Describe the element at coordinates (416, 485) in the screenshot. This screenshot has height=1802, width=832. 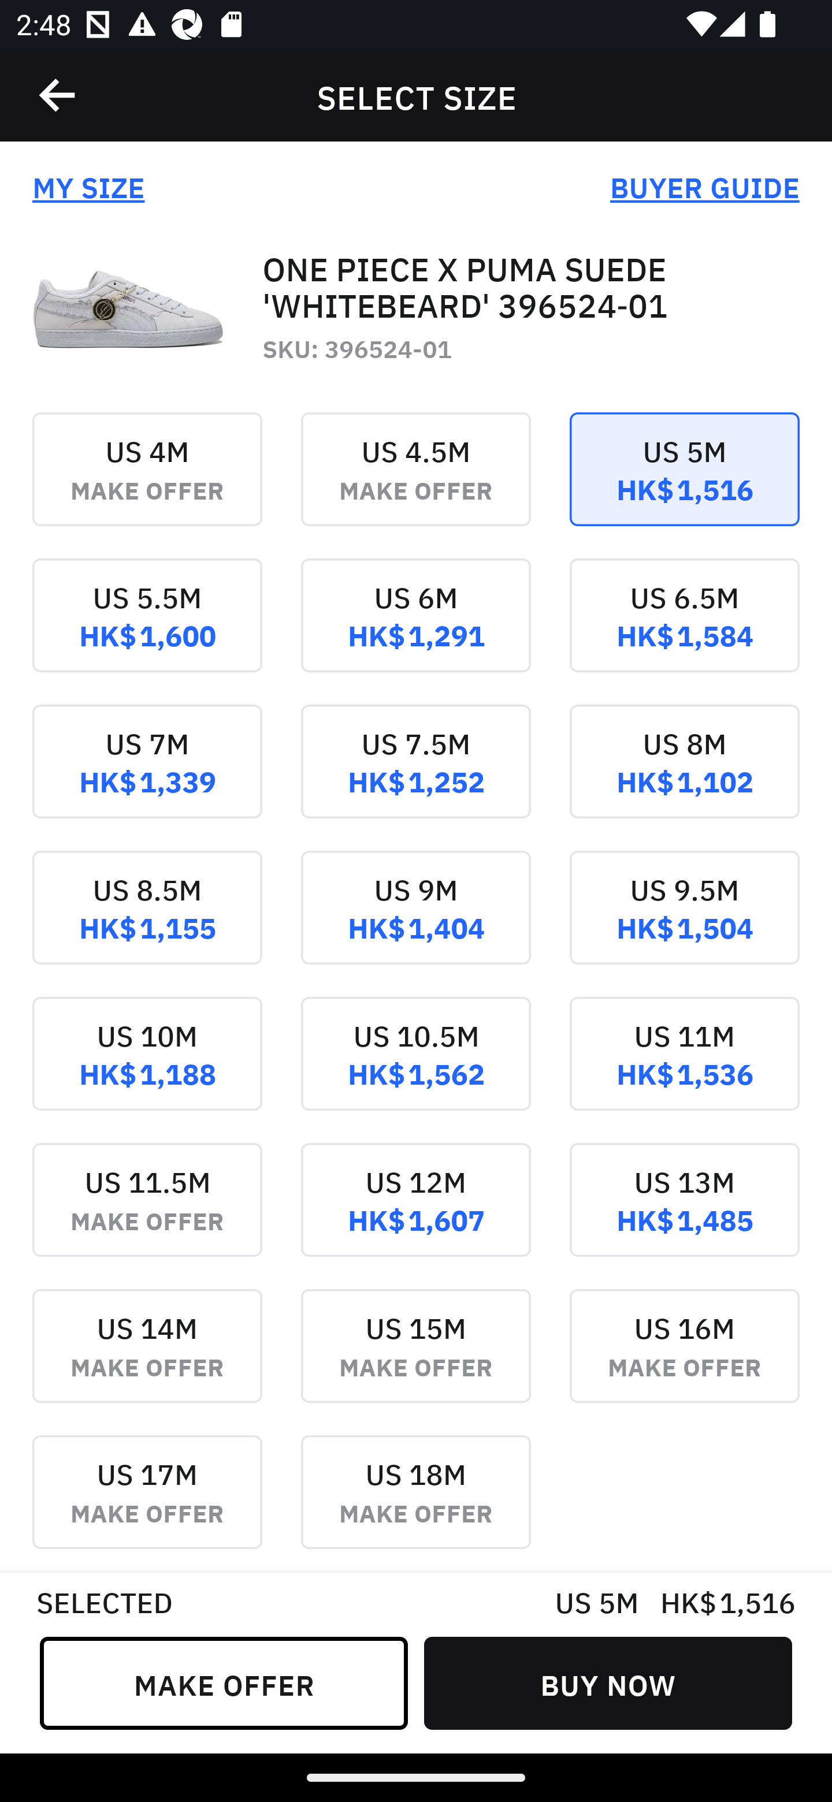
I see `US 4.5M MAKE OFFER` at that location.